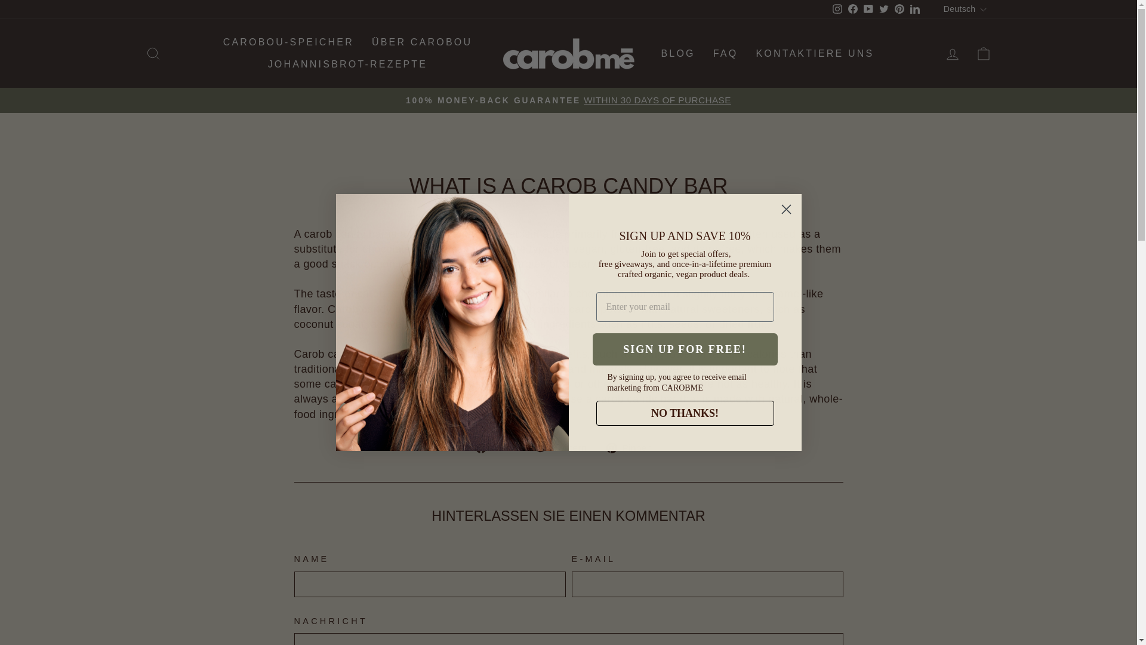  I want to click on Auf Pinterest pinnen, so click(633, 447).